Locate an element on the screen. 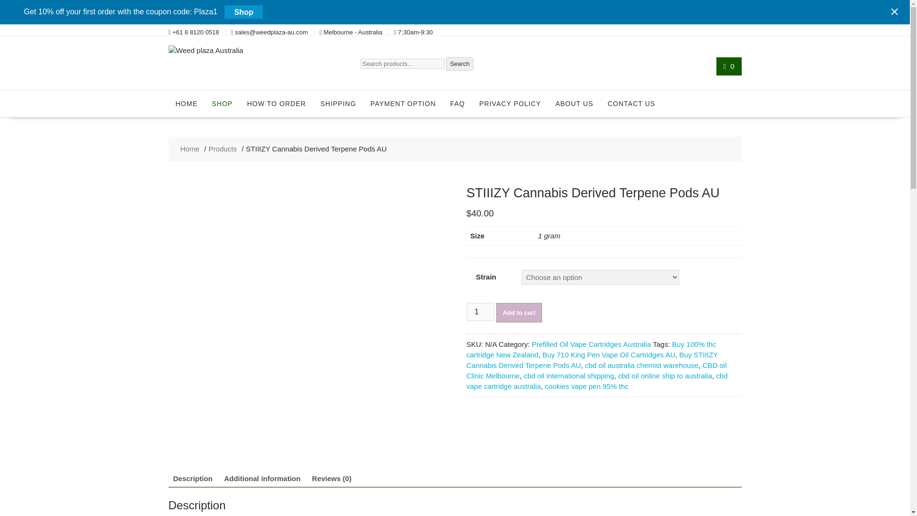 This screenshot has height=516, width=917. HOME is located at coordinates (186, 104).